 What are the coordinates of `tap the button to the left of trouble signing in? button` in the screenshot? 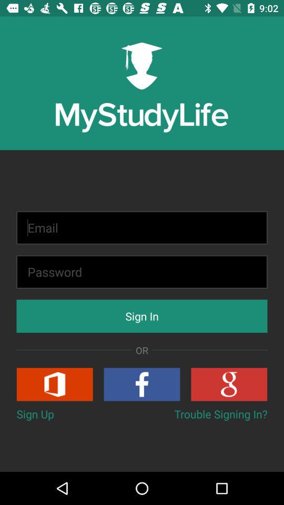 It's located at (35, 413).